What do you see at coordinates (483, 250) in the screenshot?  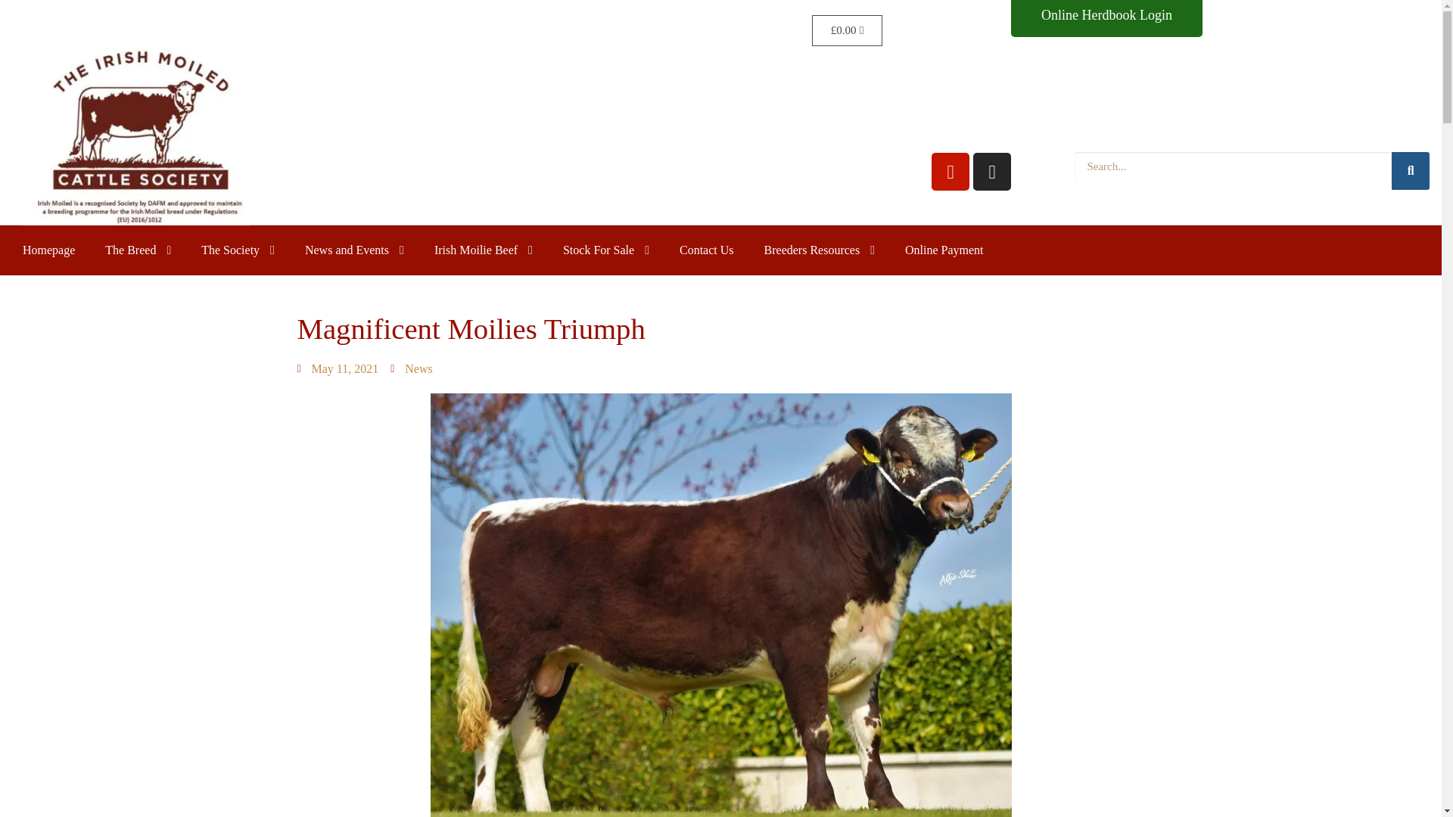 I see `Homepage` at bounding box center [483, 250].